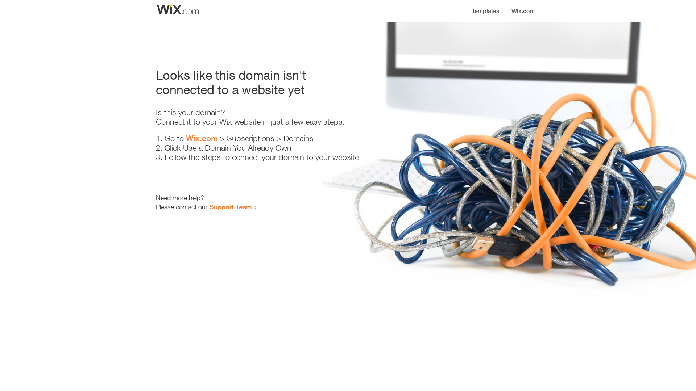 The height and width of the screenshot is (391, 696). What do you see at coordinates (231, 207) in the screenshot?
I see `Support Team` at bounding box center [231, 207].